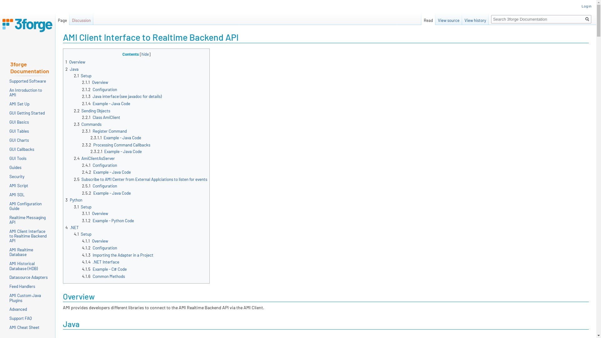 The image size is (601, 338). What do you see at coordinates (108, 220) in the screenshot?
I see `3.1.2 Example - Python Code` at bounding box center [108, 220].